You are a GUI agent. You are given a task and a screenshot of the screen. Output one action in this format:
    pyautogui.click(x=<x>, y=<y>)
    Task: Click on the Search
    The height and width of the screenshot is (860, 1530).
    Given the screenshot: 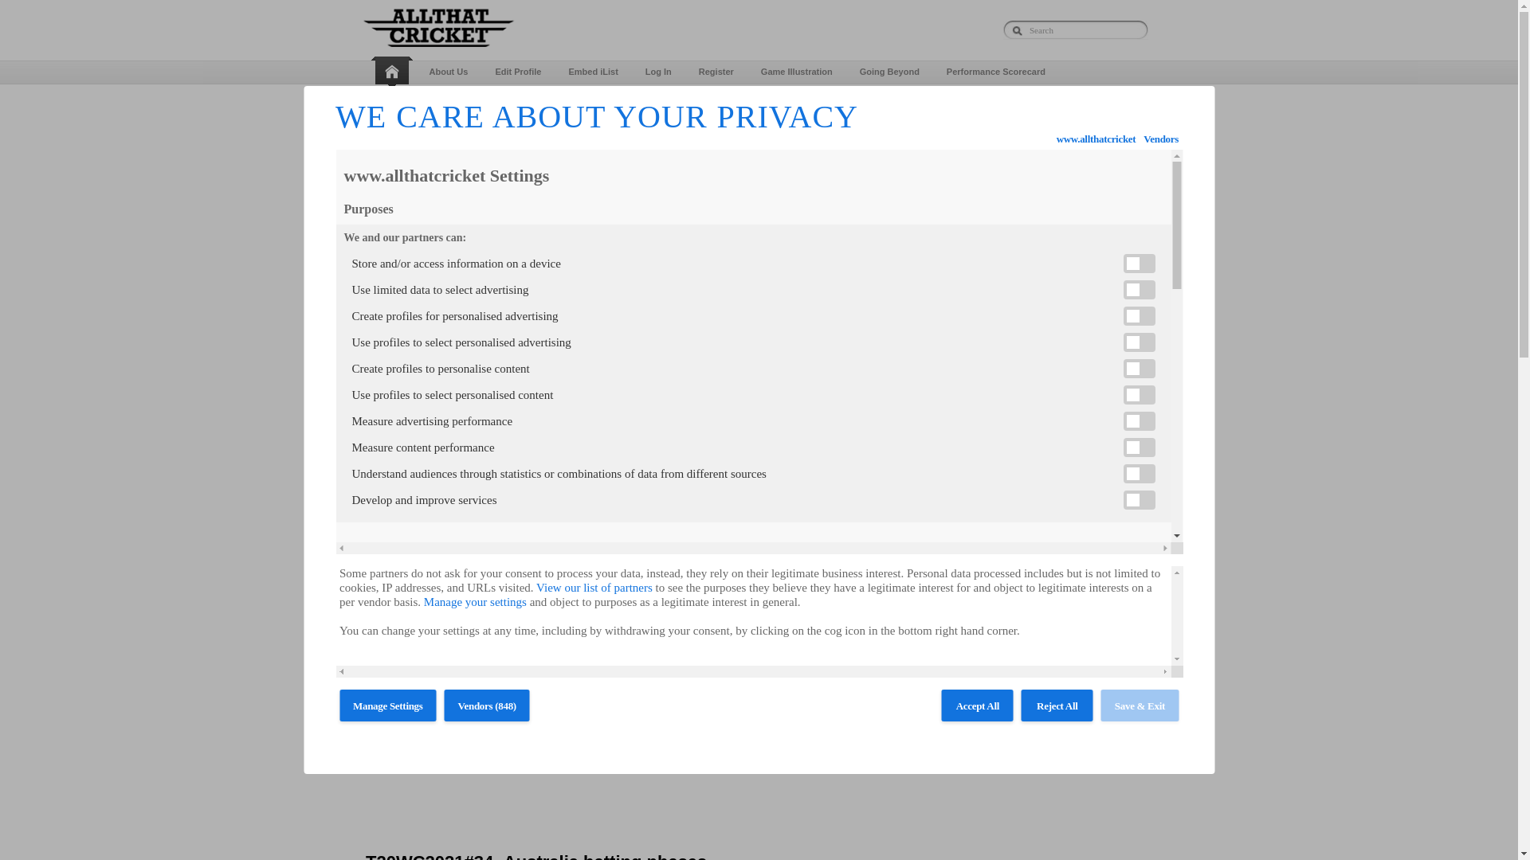 What is the action you would take?
    pyautogui.click(x=1076, y=29)
    